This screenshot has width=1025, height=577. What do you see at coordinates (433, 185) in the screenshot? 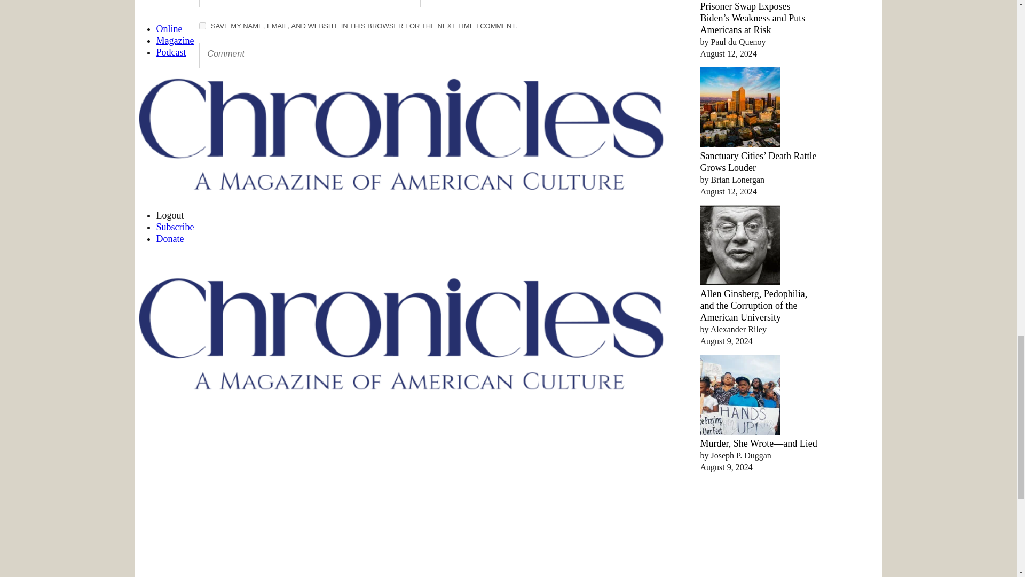
I see `Learn how your comment data is processed` at bounding box center [433, 185].